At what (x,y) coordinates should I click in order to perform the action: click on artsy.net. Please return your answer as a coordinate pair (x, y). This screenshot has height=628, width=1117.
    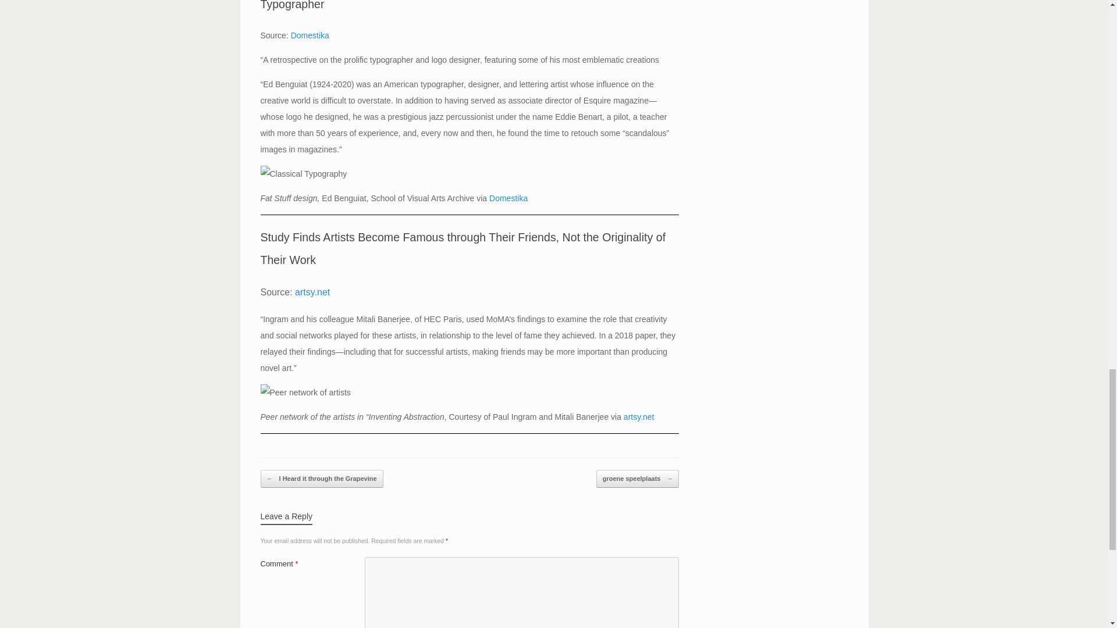
    Looking at the image, I should click on (312, 292).